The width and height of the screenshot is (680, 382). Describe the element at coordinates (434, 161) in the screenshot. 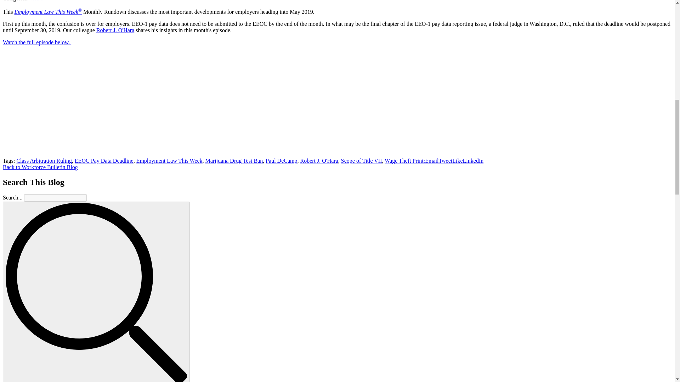

I see `Wage Theft Print:EmailTweetLikeLinkedIn` at that location.